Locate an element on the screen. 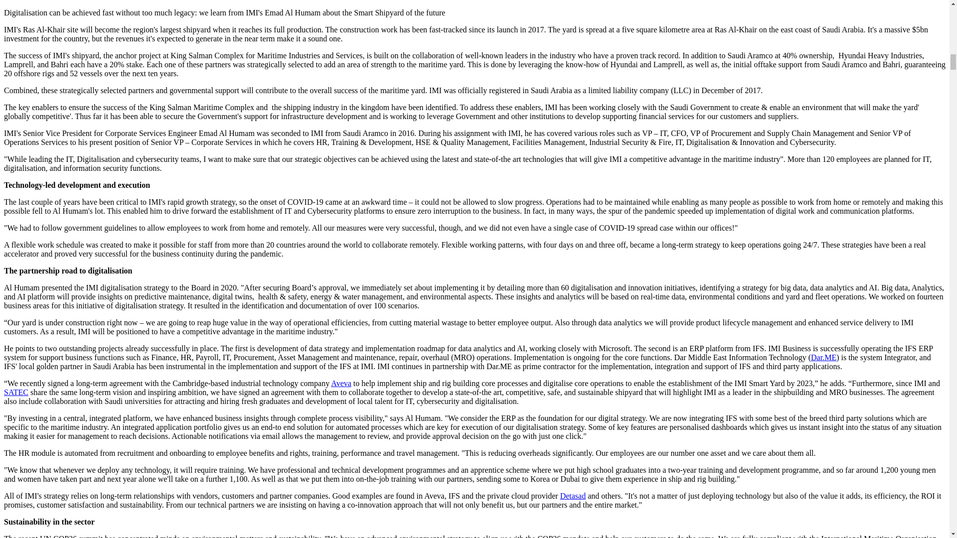 The width and height of the screenshot is (957, 538). Aveva is located at coordinates (341, 383).